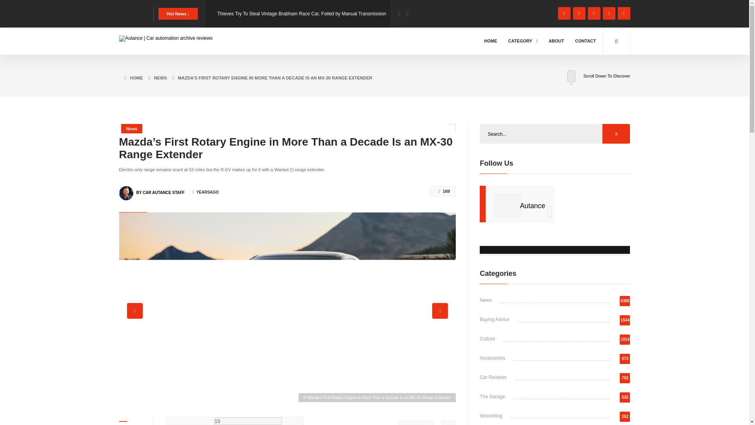  What do you see at coordinates (160, 189) in the screenshot?
I see `BY CAR AUTANCE STAFF` at bounding box center [160, 189].